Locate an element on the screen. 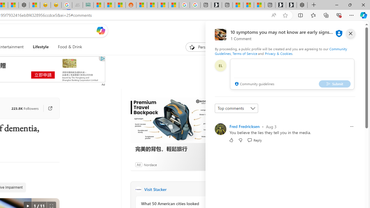  Community Guidelines is located at coordinates (281, 51).